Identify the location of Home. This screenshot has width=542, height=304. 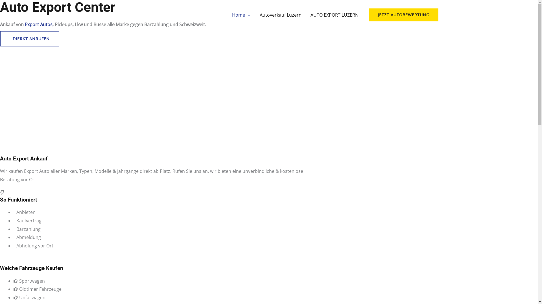
(242, 15).